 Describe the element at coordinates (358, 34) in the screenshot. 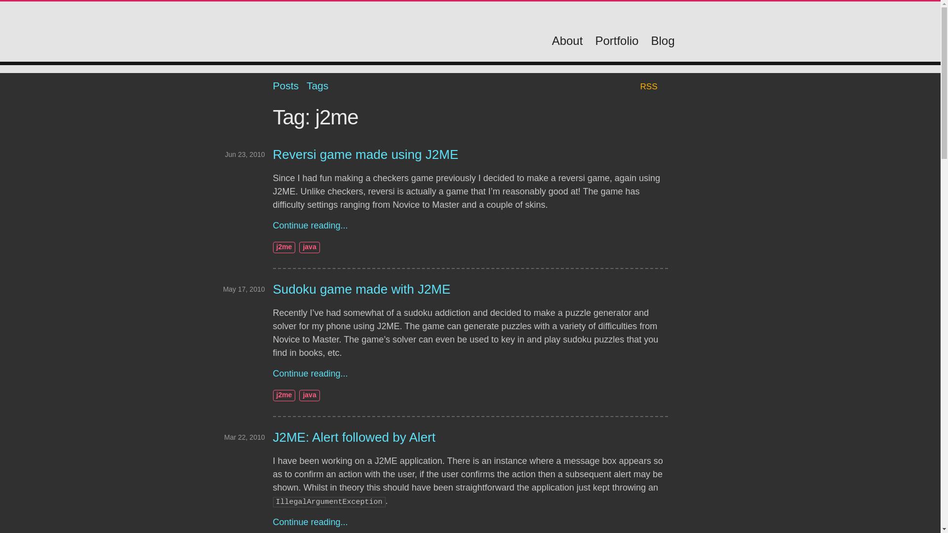

I see `Lea Hayes` at that location.